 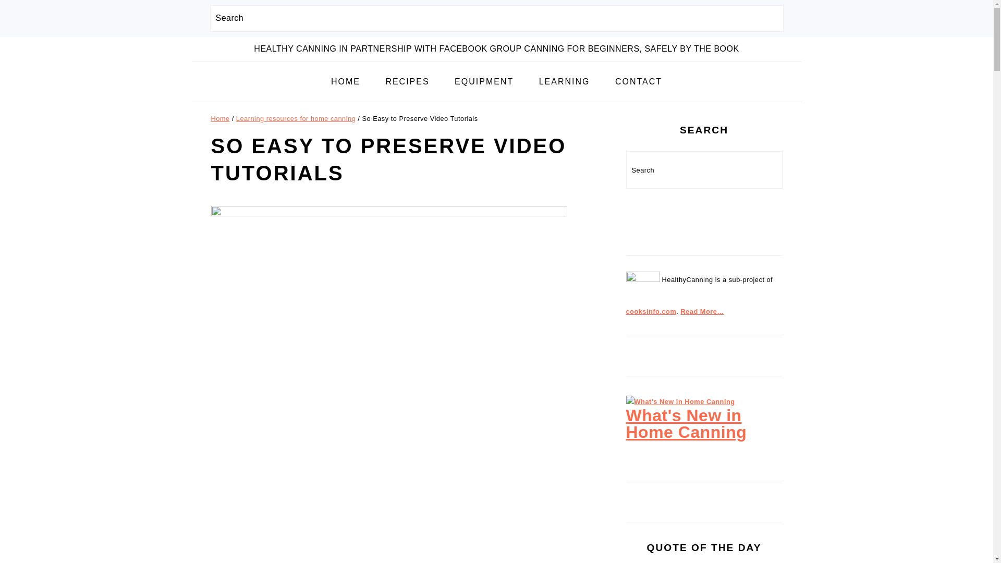 What do you see at coordinates (484, 82) in the screenshot?
I see `EQUIPMENT` at bounding box center [484, 82].